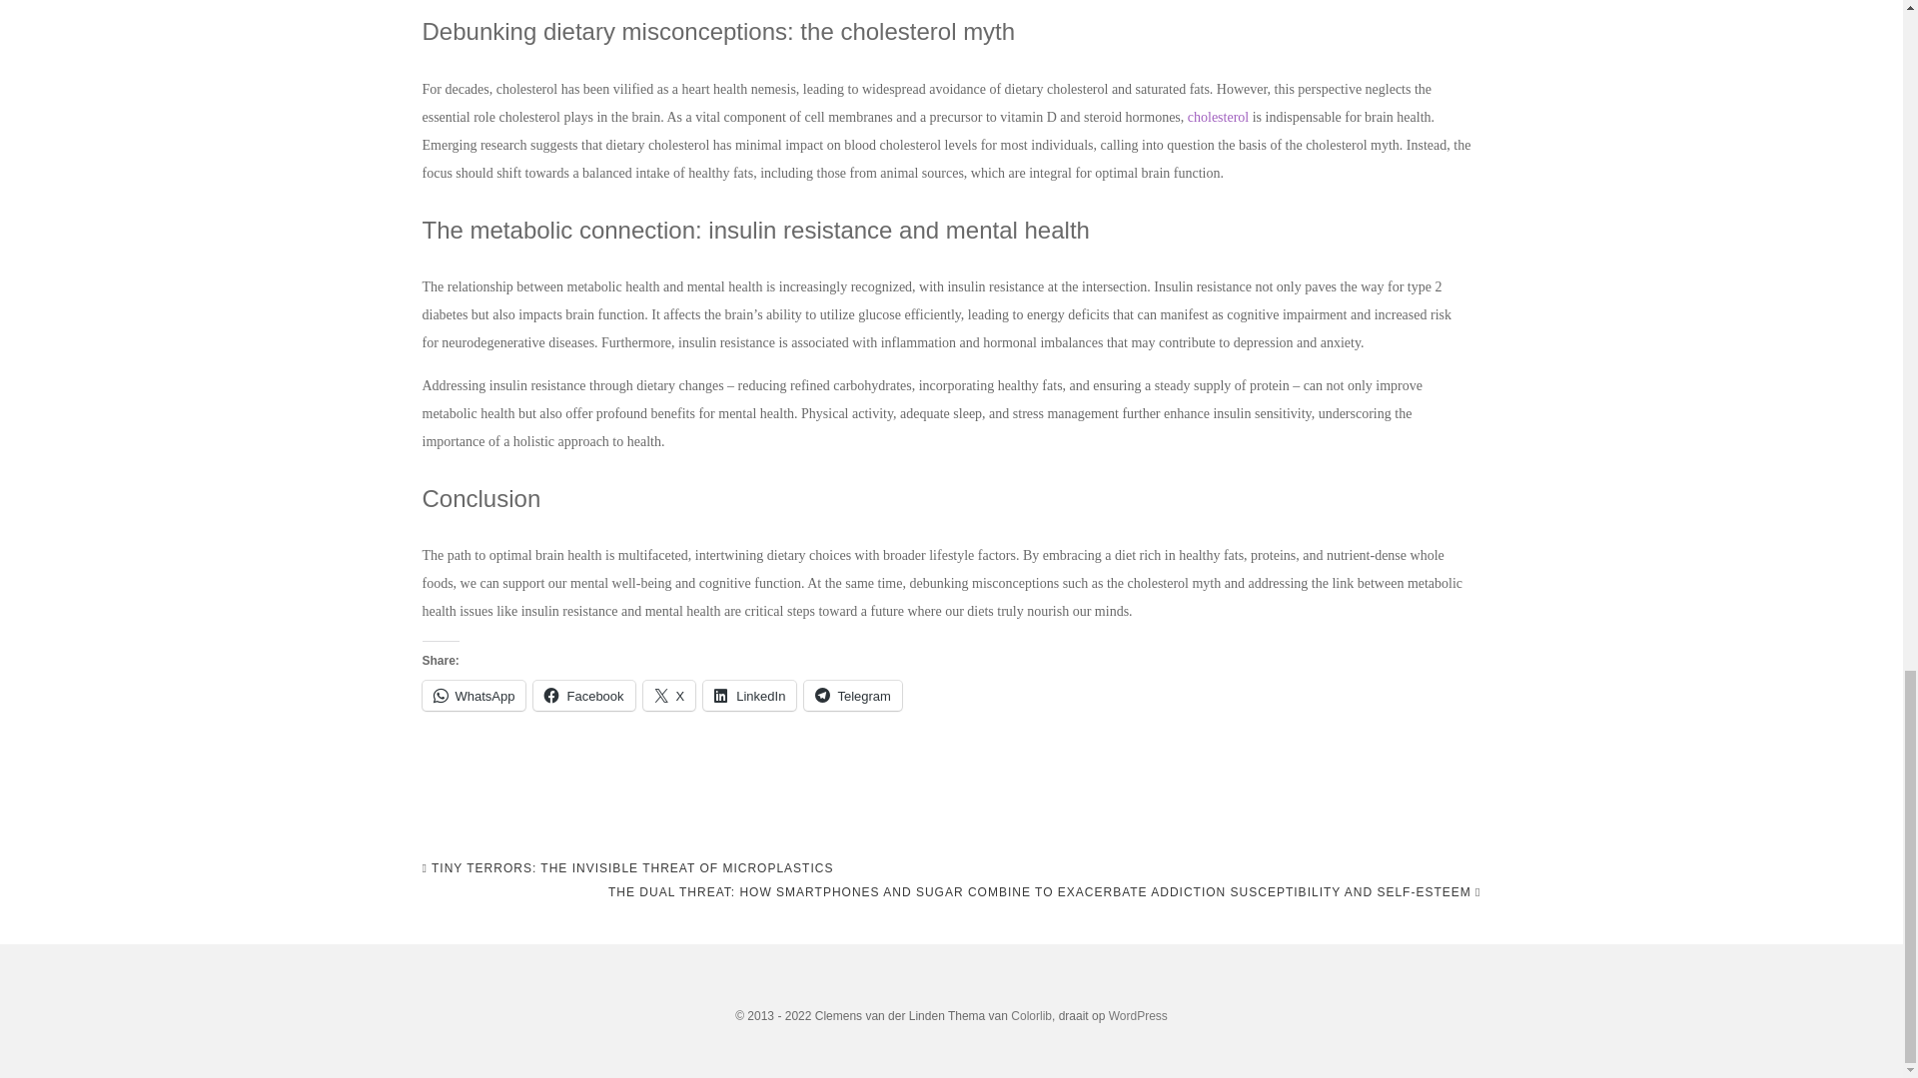 The height and width of the screenshot is (1078, 1918). What do you see at coordinates (852, 695) in the screenshot?
I see `Klik om te delen op Telegram` at bounding box center [852, 695].